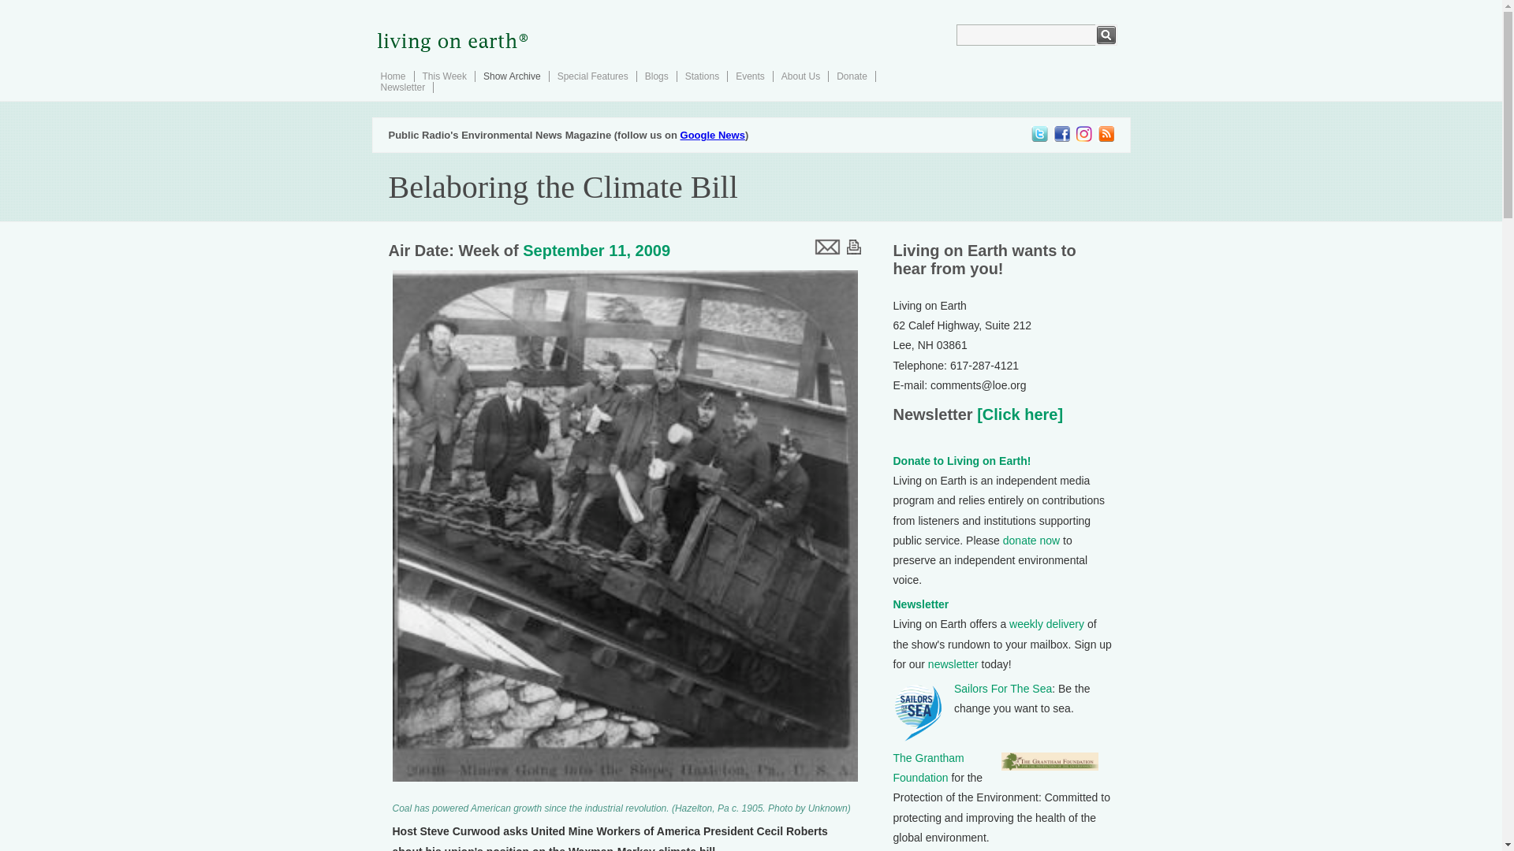 The image size is (1514, 851). What do you see at coordinates (444, 76) in the screenshot?
I see `This Week` at bounding box center [444, 76].